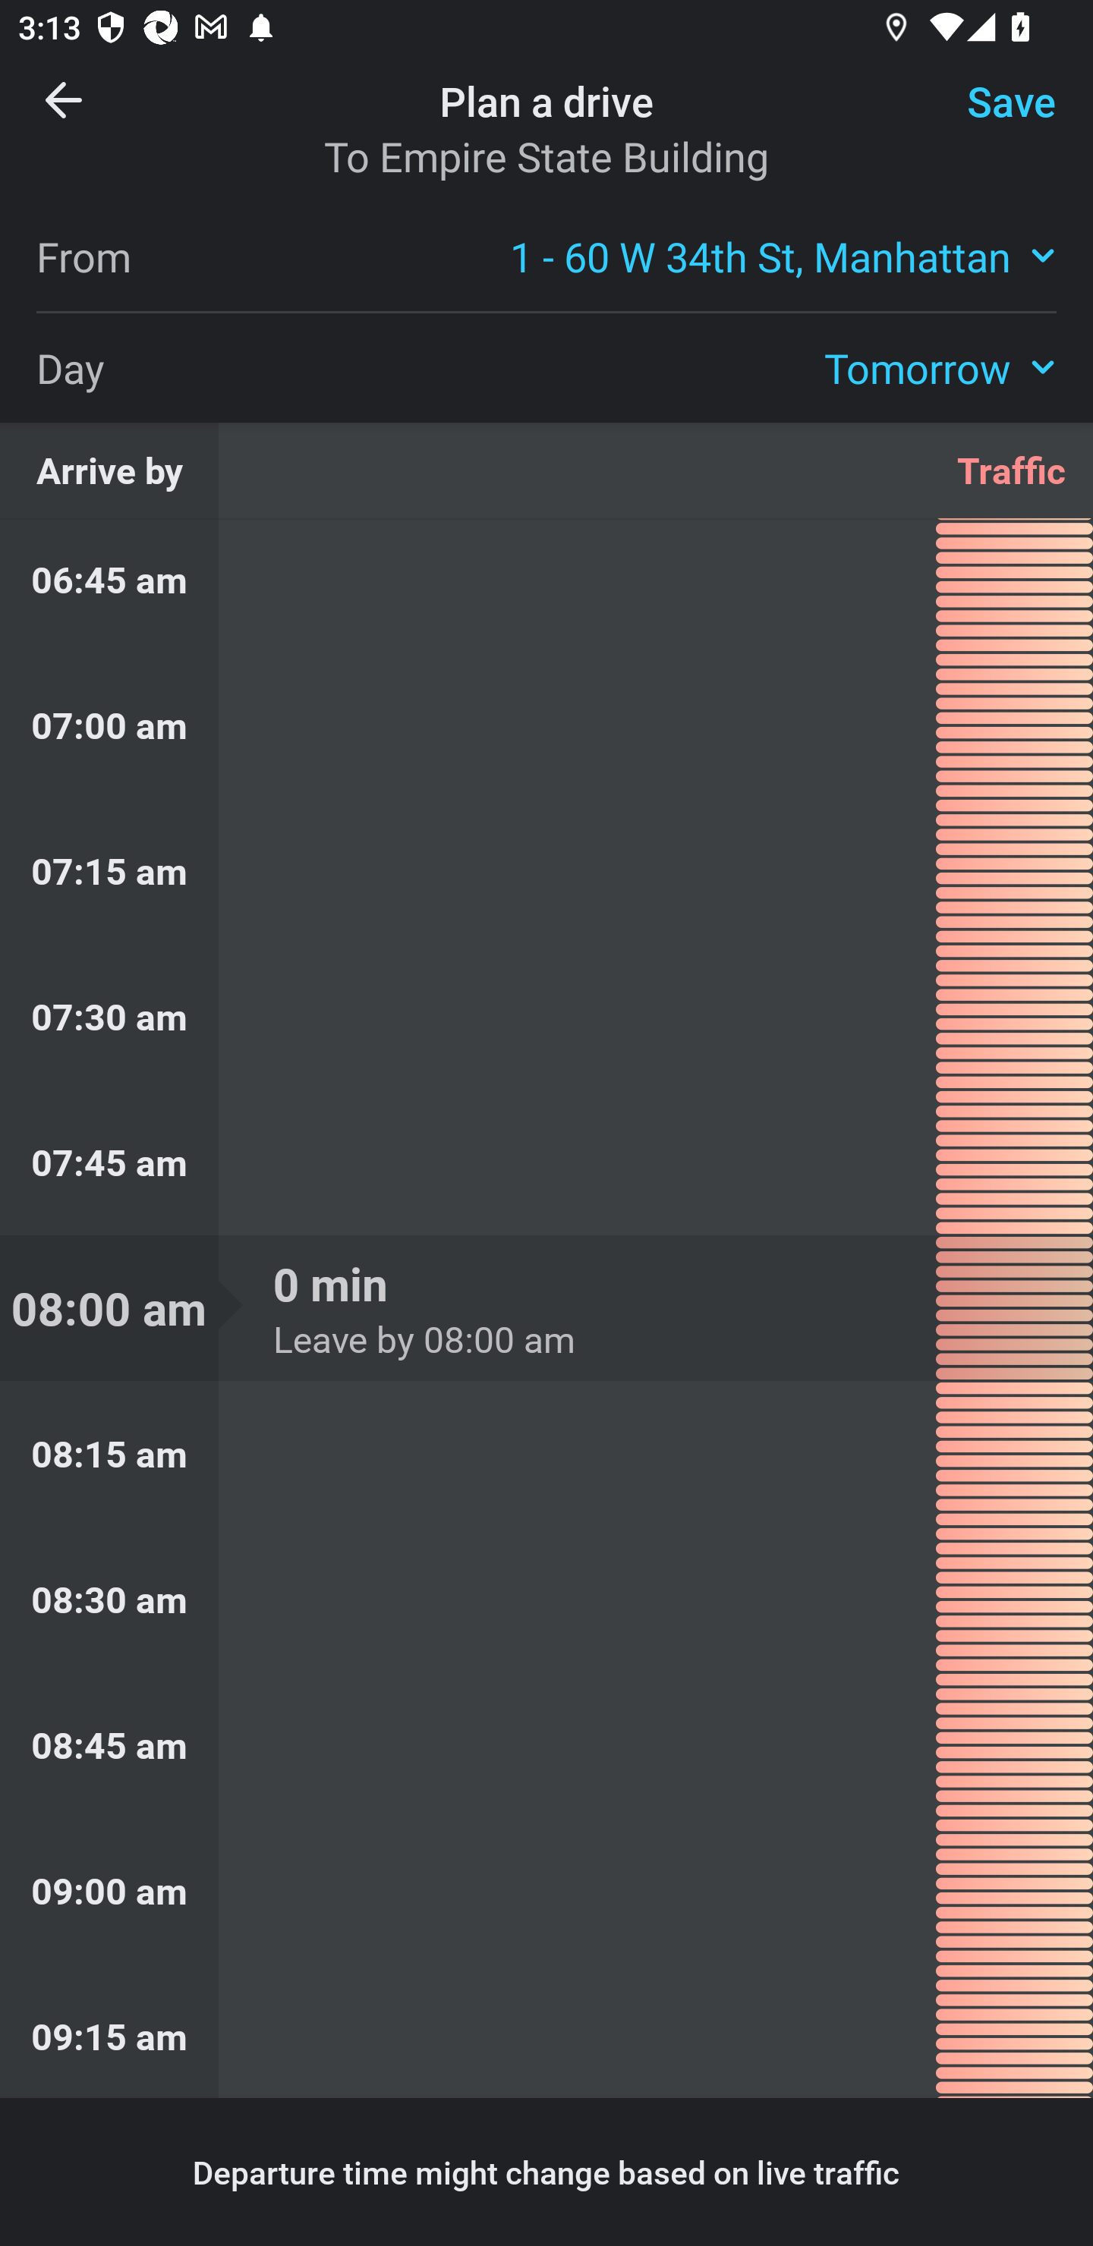 This screenshot has width=1093, height=2246. Describe the element at coordinates (546, 1162) in the screenshot. I see `07:45 am` at that location.